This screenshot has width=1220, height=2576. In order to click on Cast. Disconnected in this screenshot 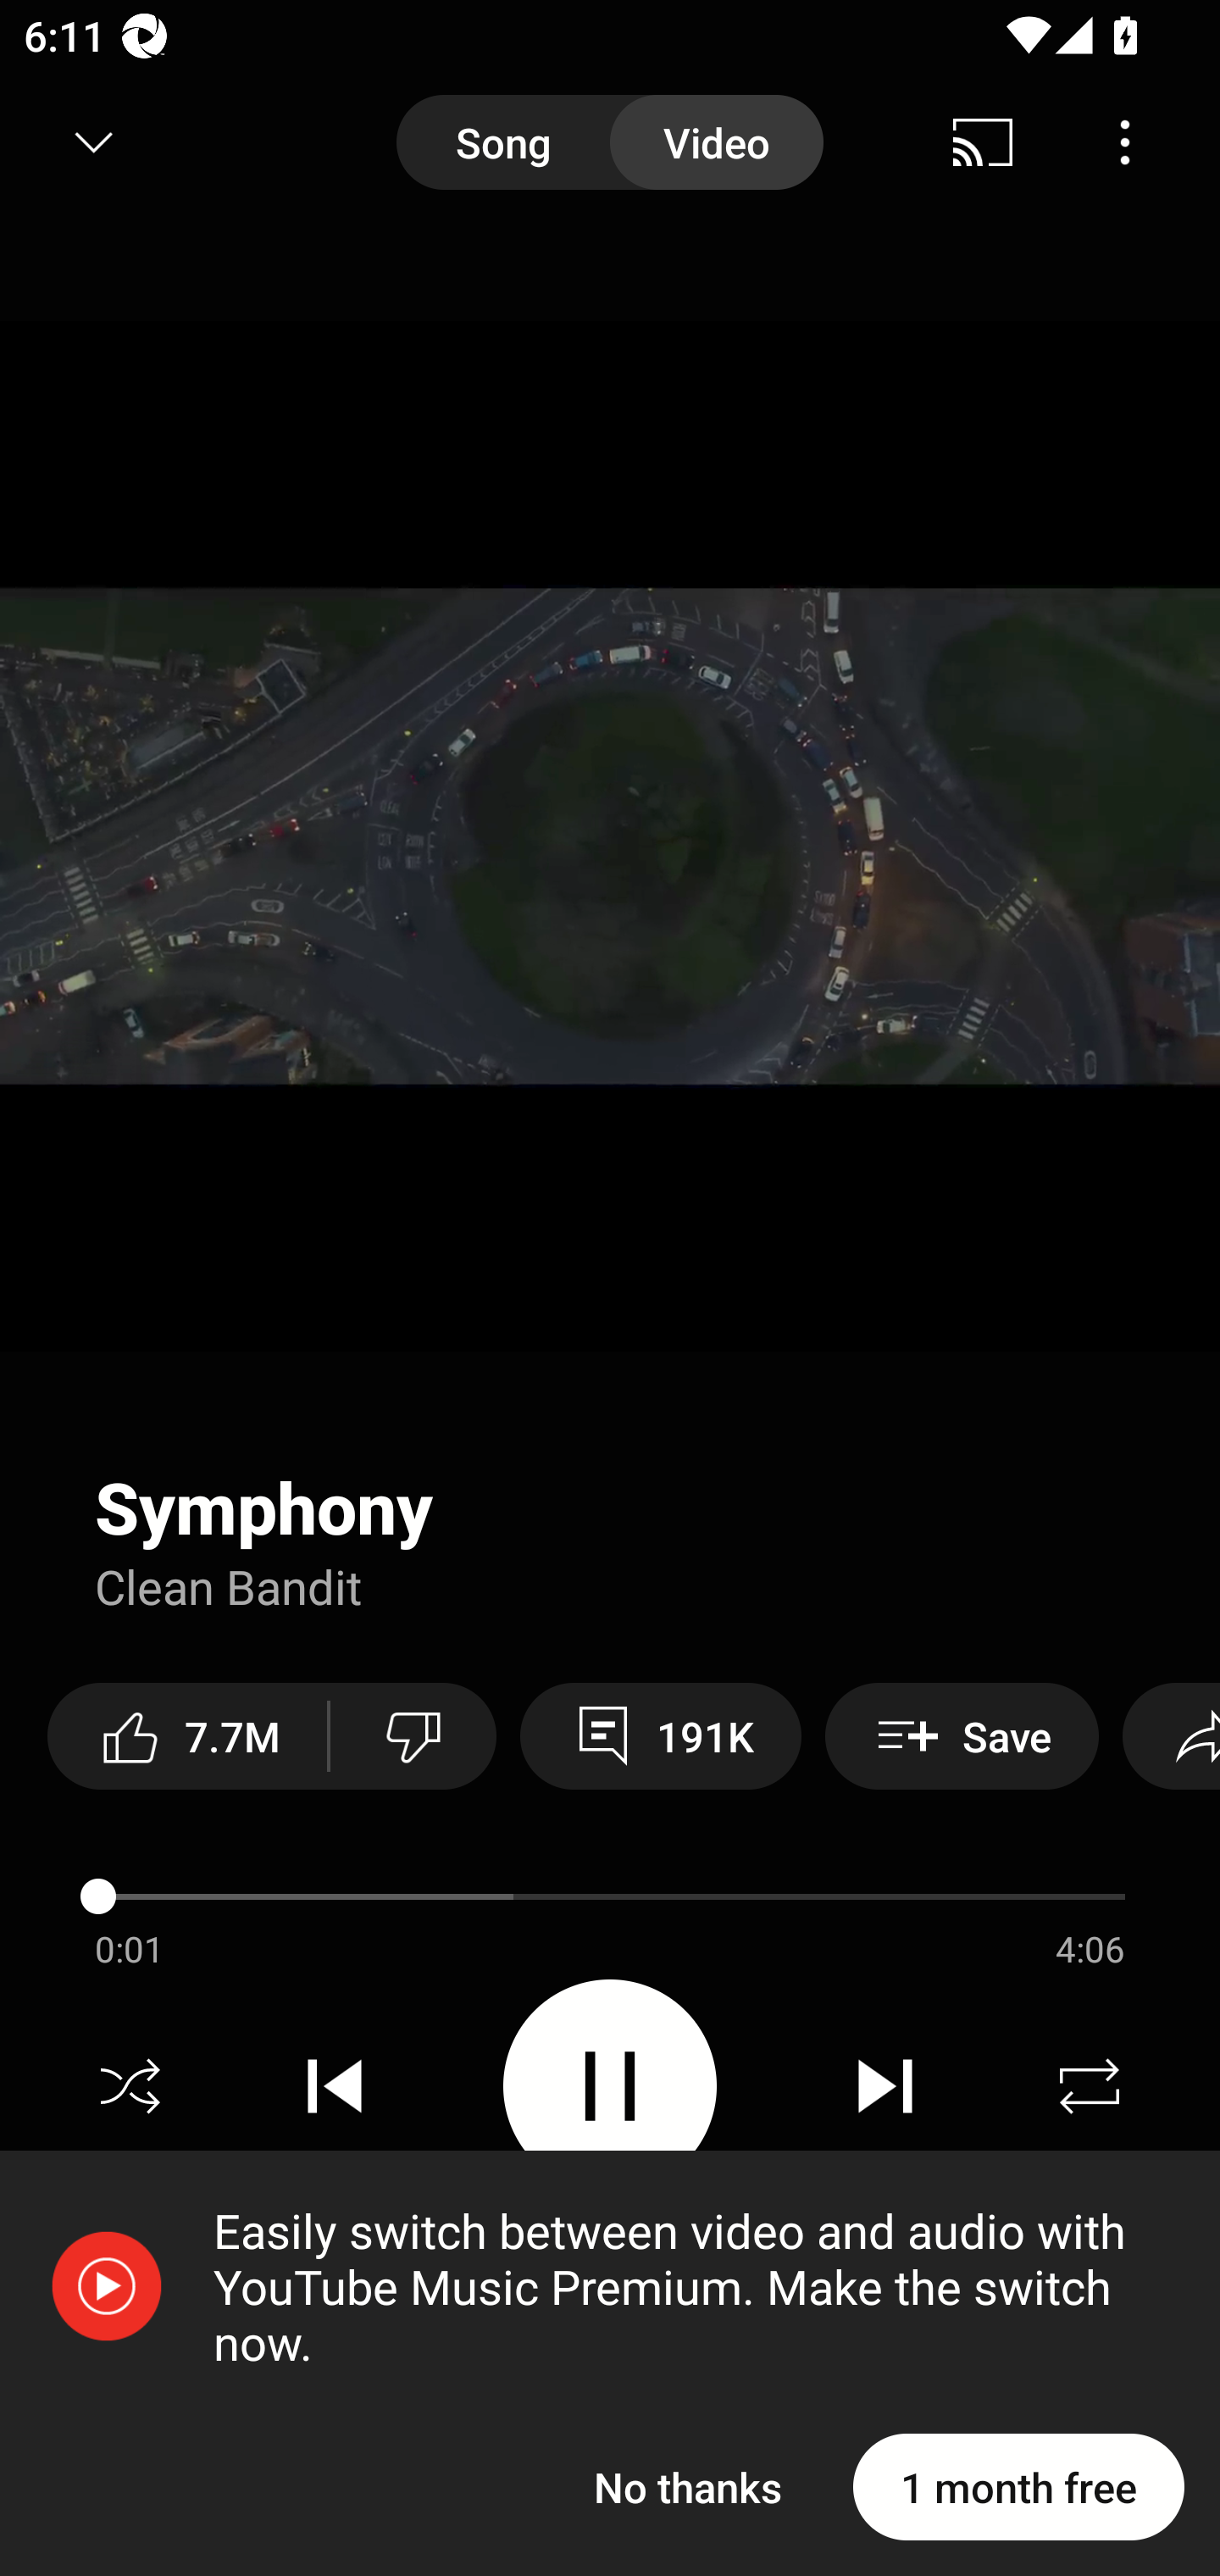, I will do `click(983, 142)`.